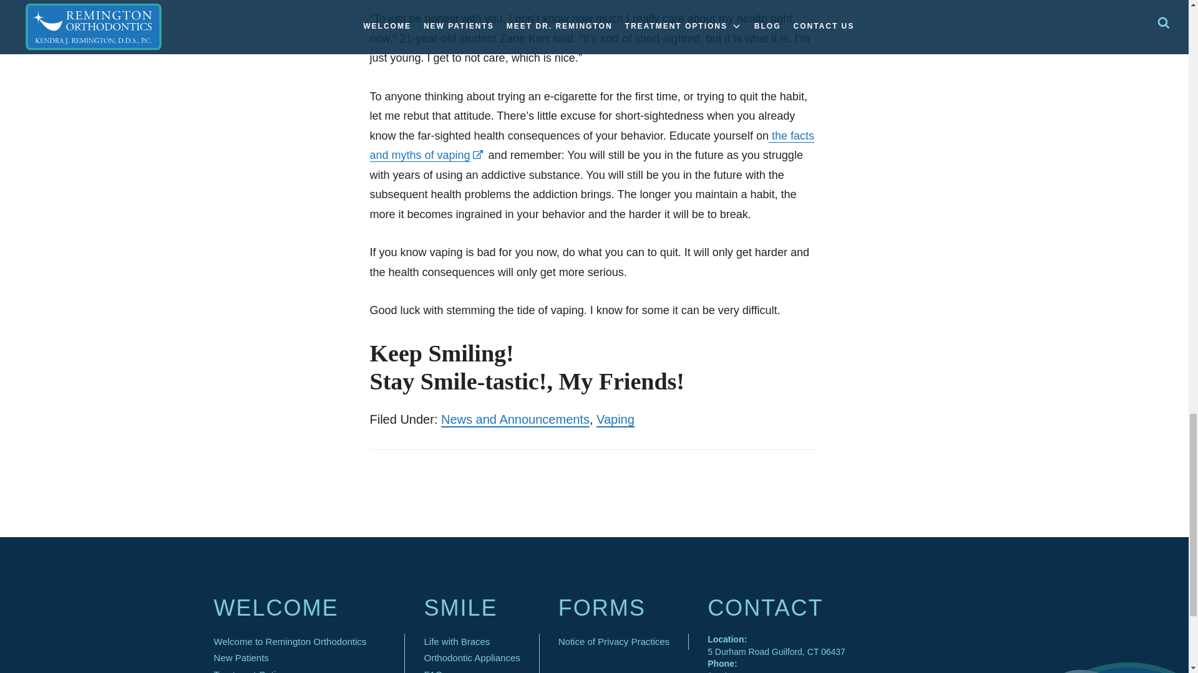 This screenshot has height=673, width=1198. What do you see at coordinates (290, 641) in the screenshot?
I see `Welcome to Remington Orthodontics` at bounding box center [290, 641].